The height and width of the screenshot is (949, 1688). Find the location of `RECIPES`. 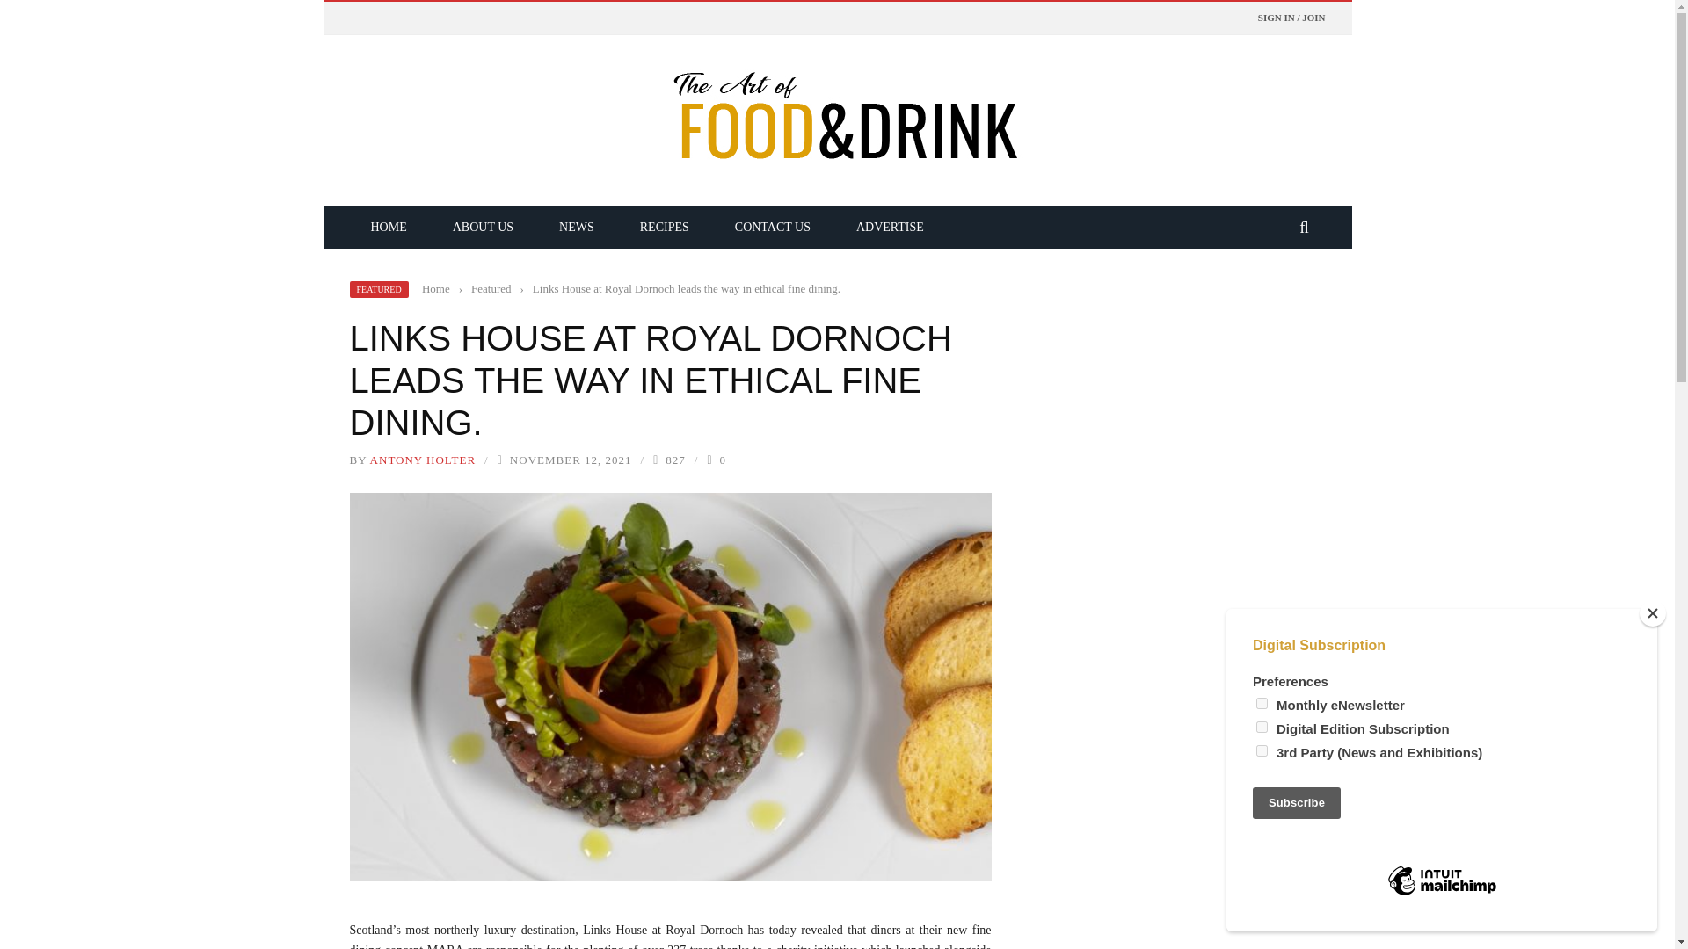

RECIPES is located at coordinates (665, 227).